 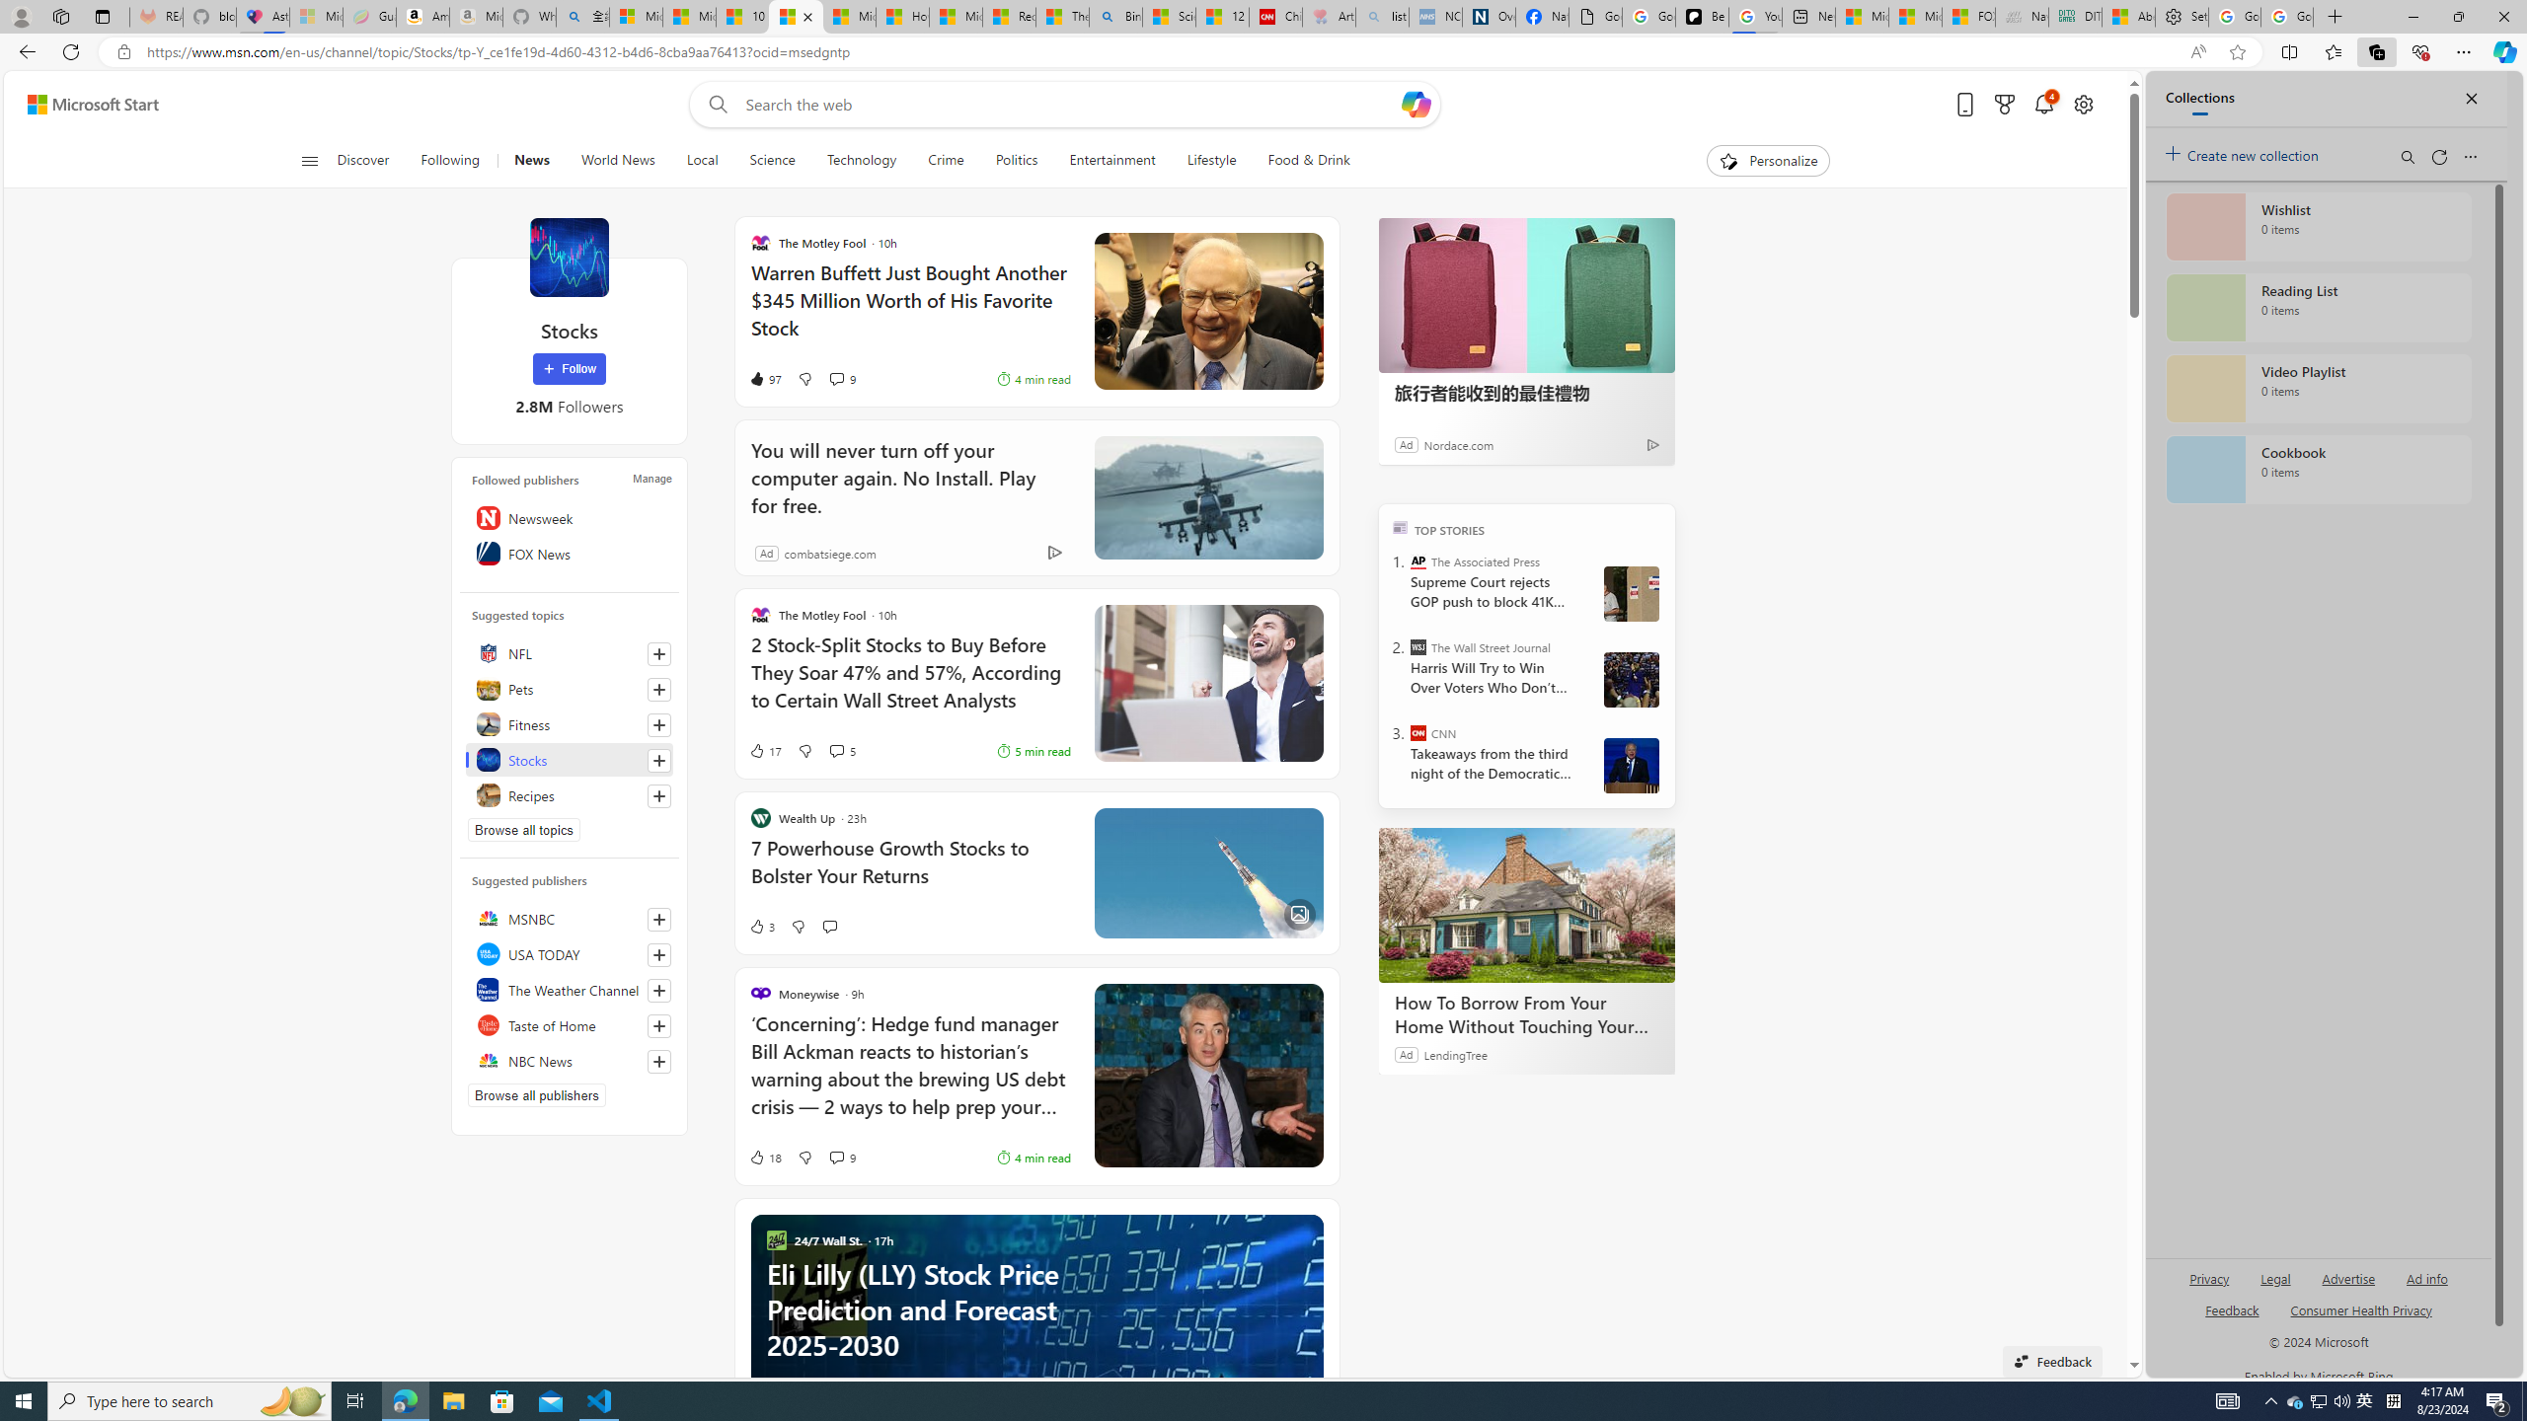 What do you see at coordinates (1595, 17) in the screenshot?
I see `Google Analytics Opt-out Browser Add-on Download Page` at bounding box center [1595, 17].